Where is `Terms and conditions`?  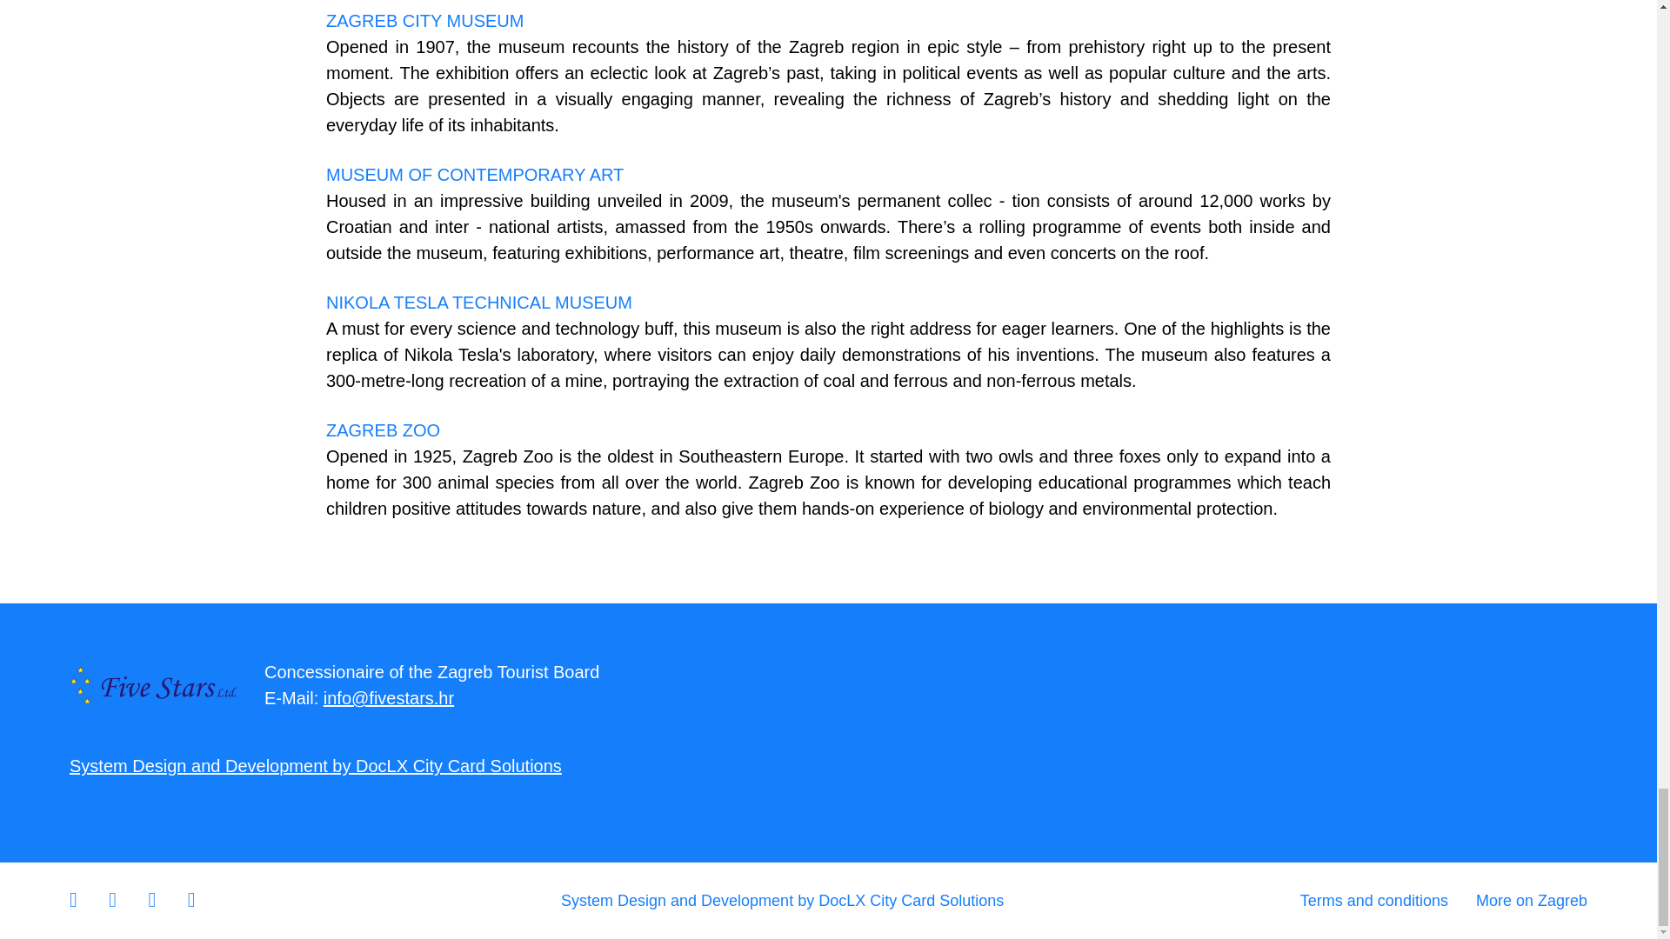 Terms and conditions is located at coordinates (1388, 901).